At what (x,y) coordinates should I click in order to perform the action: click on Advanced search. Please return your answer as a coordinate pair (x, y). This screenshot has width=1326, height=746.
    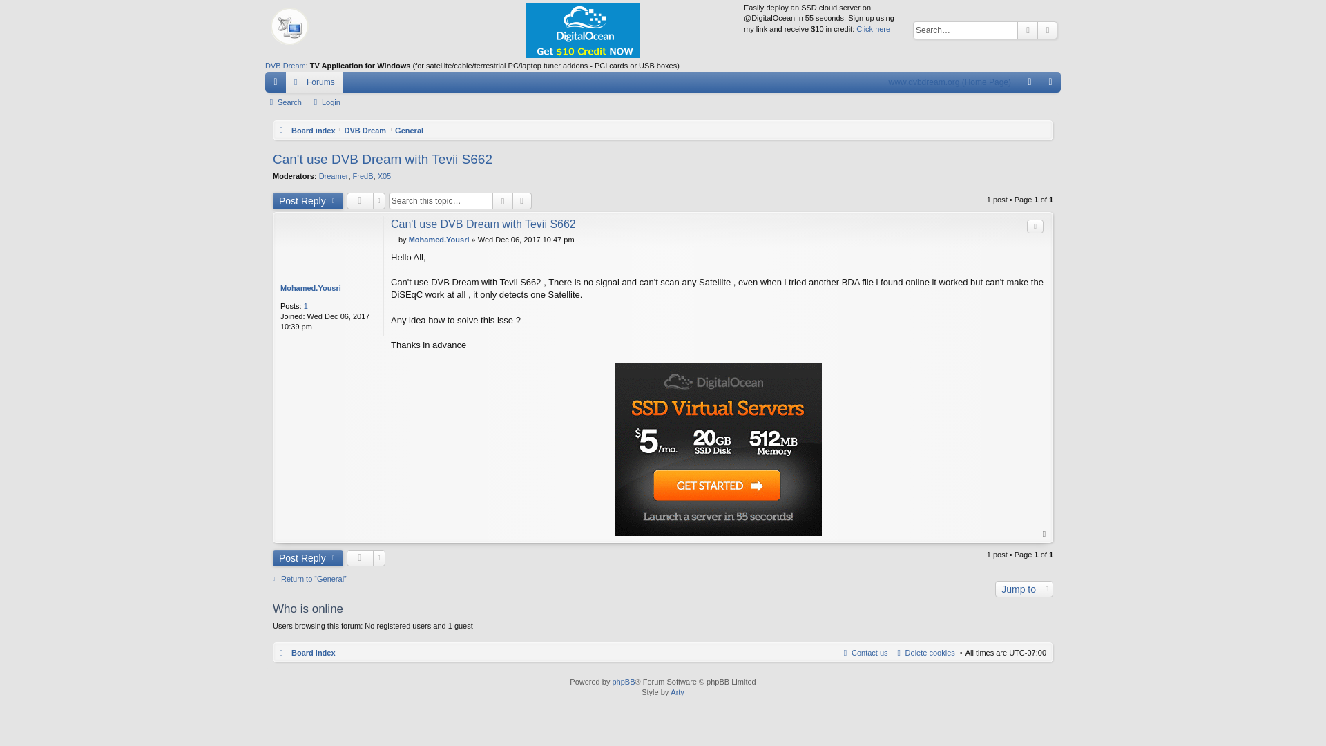
    Looking at the image, I should click on (522, 200).